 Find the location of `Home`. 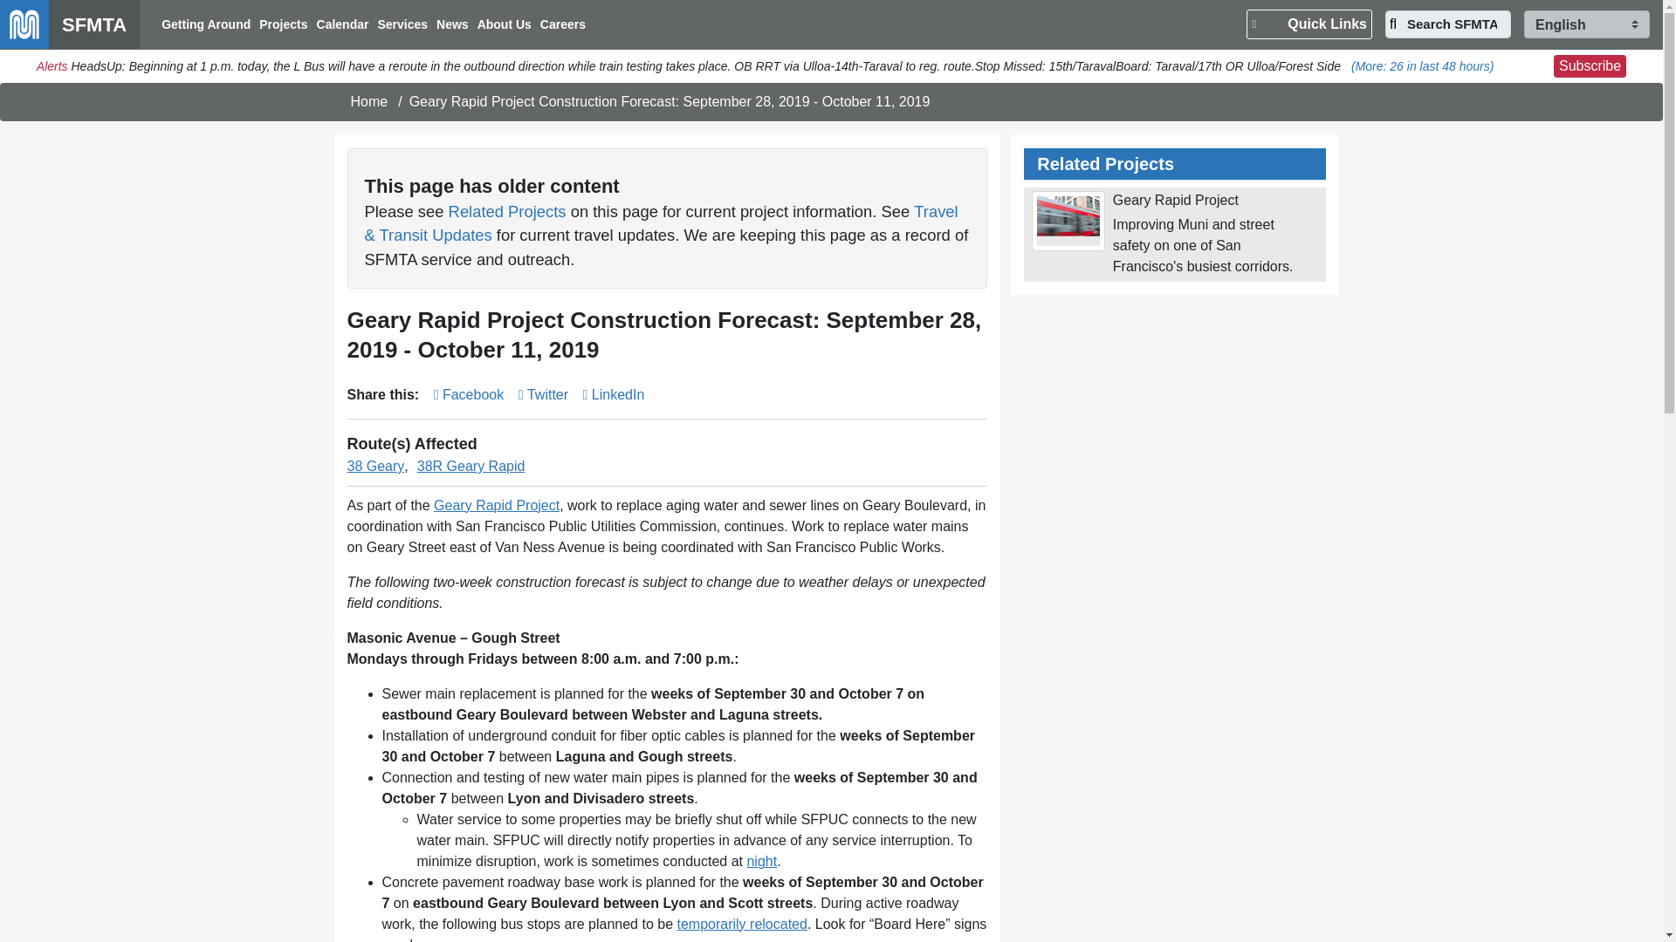

Home is located at coordinates (369, 101).